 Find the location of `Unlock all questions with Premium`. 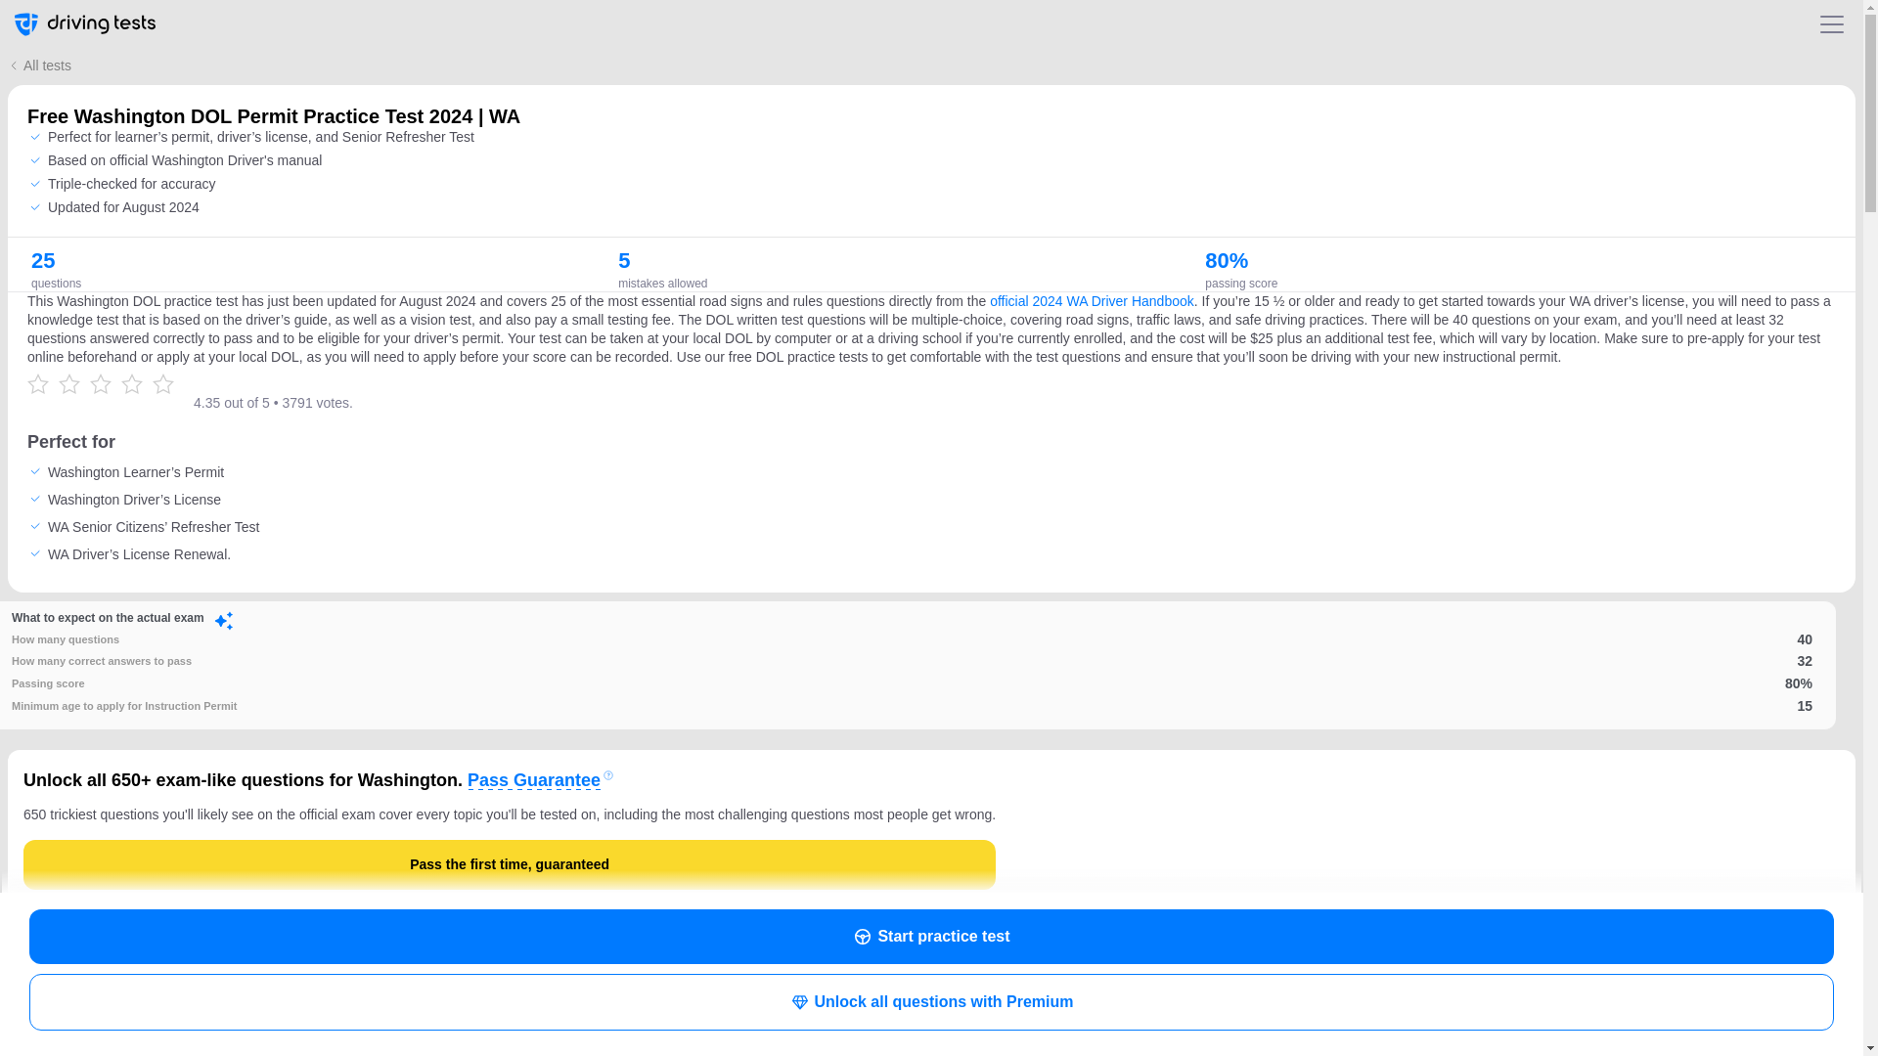

Unlock all questions with Premium is located at coordinates (931, 1001).